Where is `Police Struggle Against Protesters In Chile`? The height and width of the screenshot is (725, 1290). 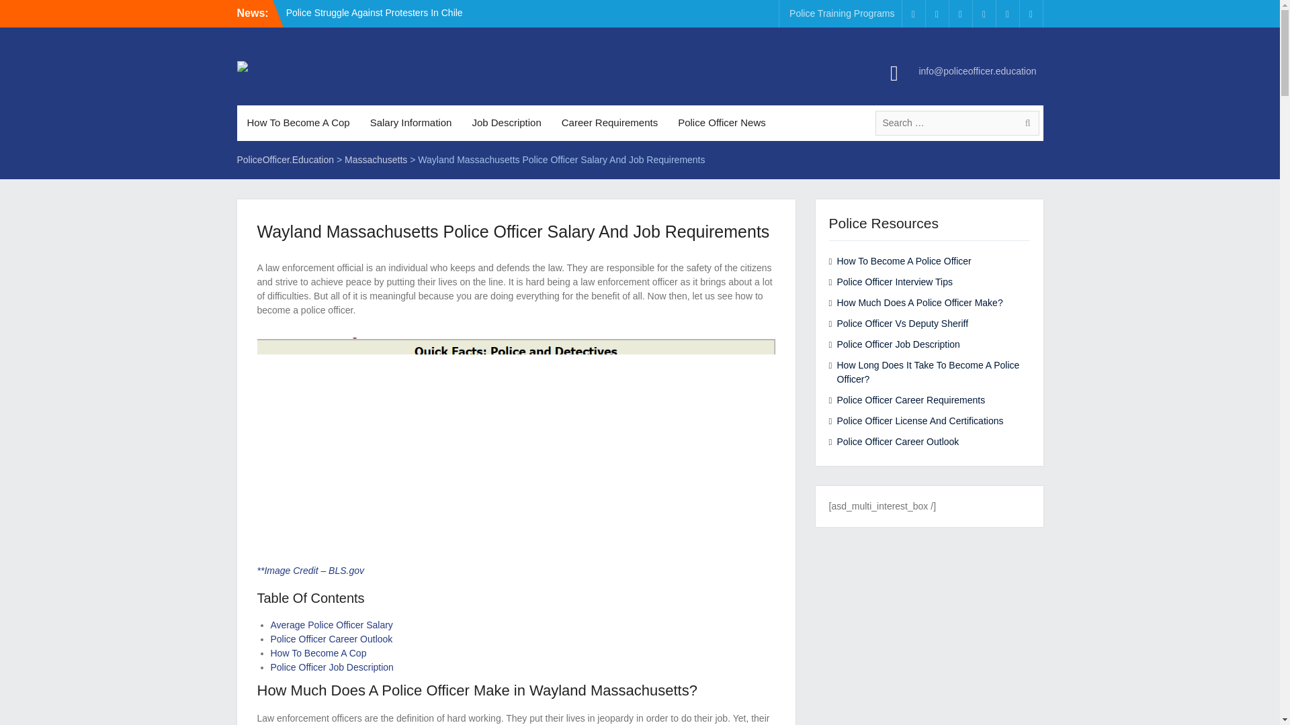
Police Struggle Against Protesters In Chile is located at coordinates (375, 12).